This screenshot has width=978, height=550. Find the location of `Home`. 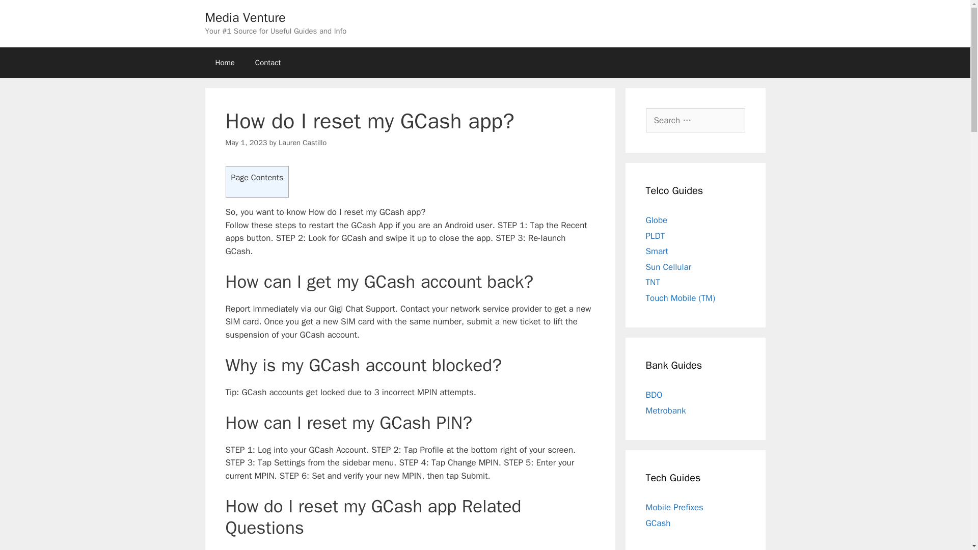

Home is located at coordinates (224, 62).